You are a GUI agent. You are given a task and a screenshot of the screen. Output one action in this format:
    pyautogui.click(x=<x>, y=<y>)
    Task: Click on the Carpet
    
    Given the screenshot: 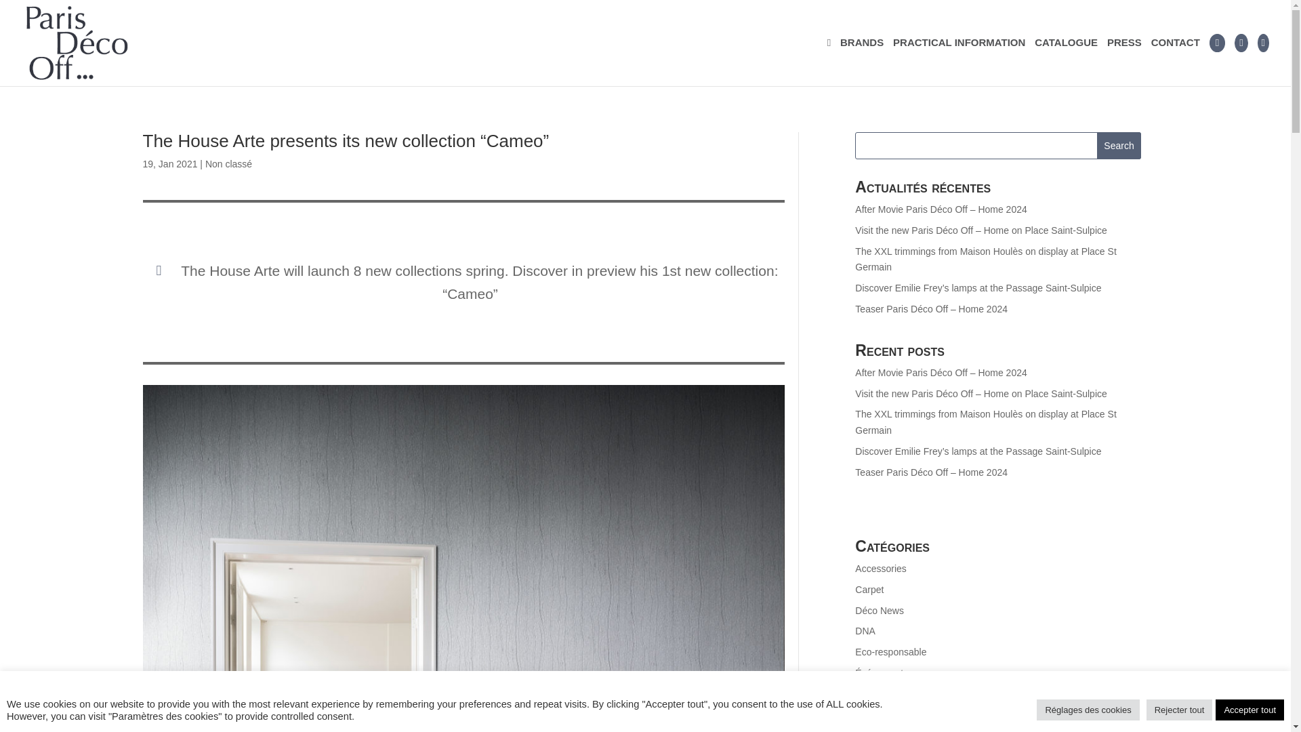 What is the action you would take?
    pyautogui.click(x=869, y=590)
    